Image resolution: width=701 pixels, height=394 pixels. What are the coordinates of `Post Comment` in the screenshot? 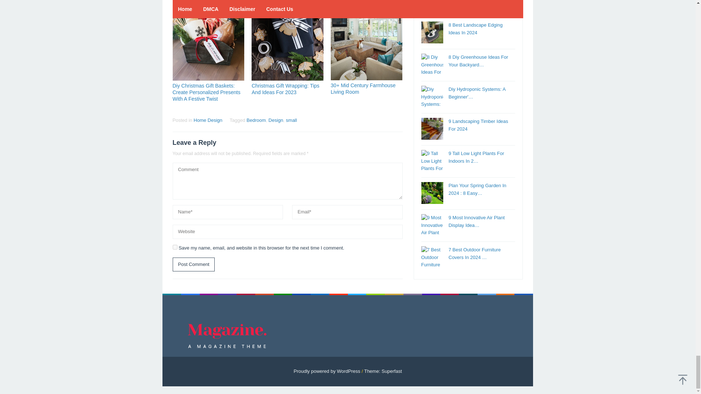 It's located at (194, 265).